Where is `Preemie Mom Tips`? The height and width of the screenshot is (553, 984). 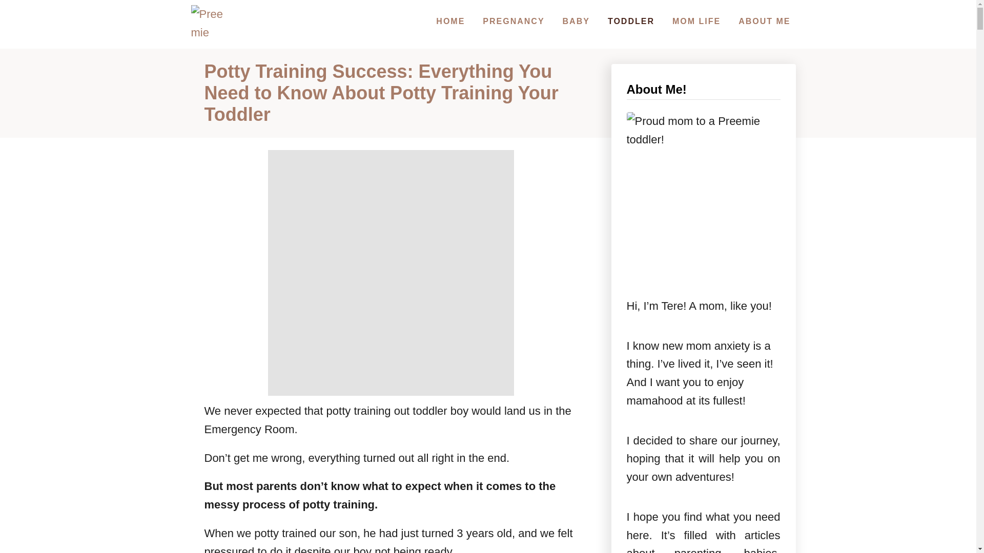
Preemie Mom Tips is located at coordinates (210, 24).